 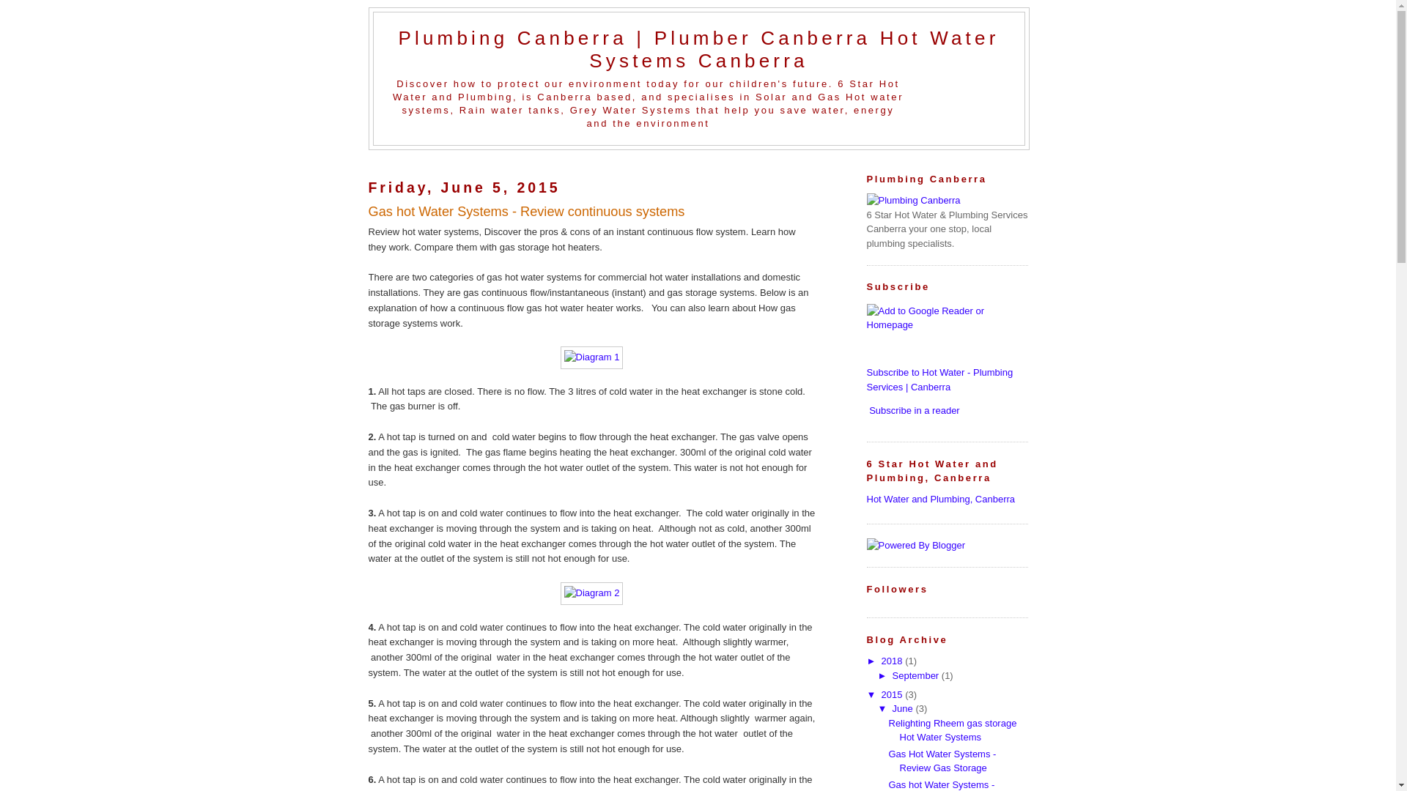 What do you see at coordinates (942, 762) in the screenshot?
I see `Gas Hot Water Systems - Review Gas Storage` at bounding box center [942, 762].